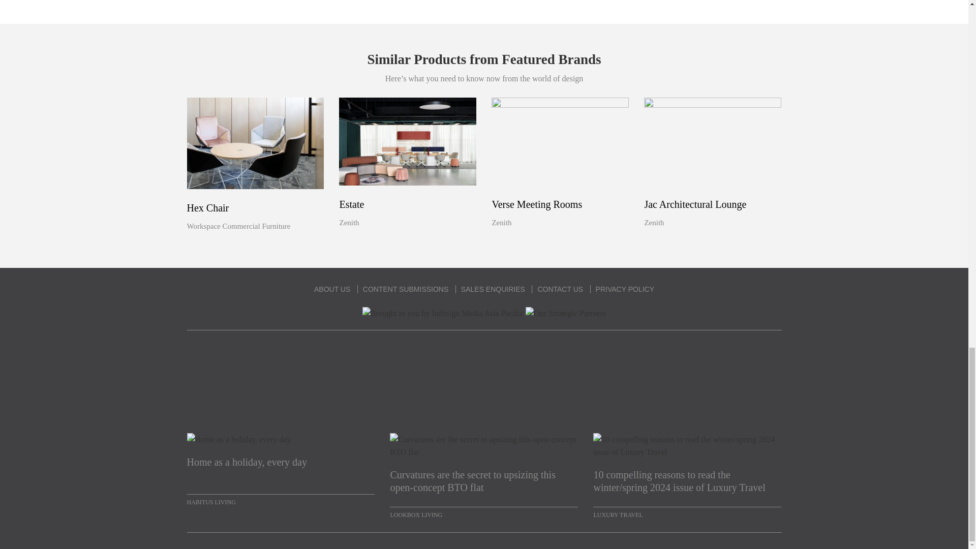 This screenshot has height=549, width=976. Describe the element at coordinates (566, 313) in the screenshot. I see `Our Strategic Partners` at that location.